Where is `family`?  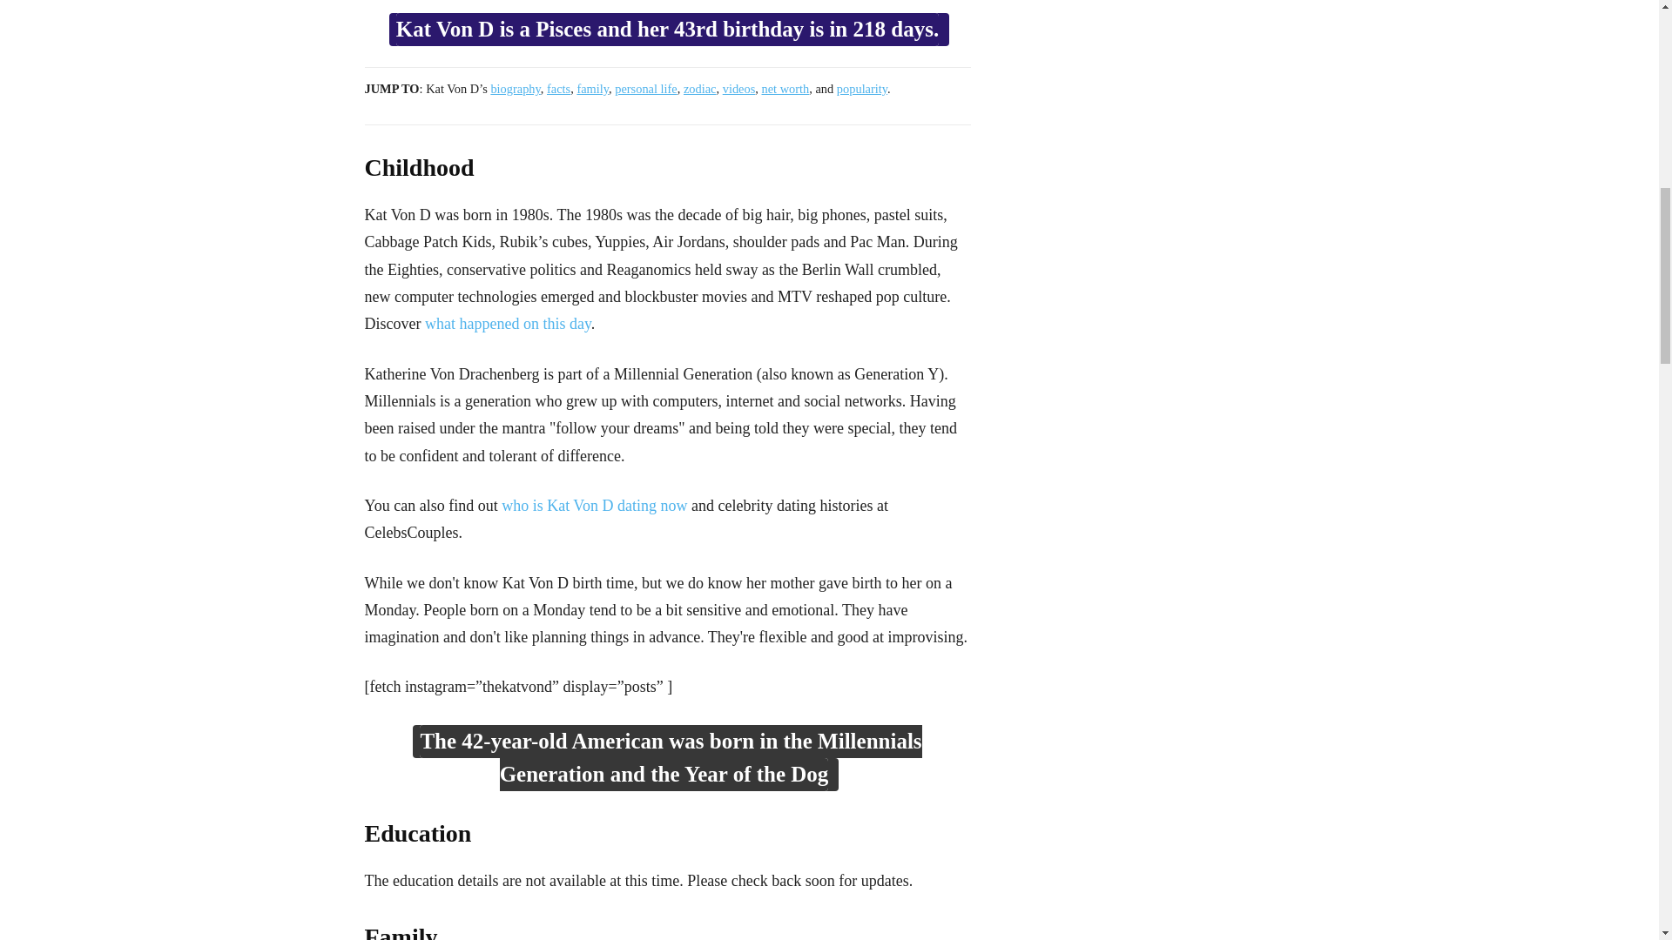
family is located at coordinates (592, 89).